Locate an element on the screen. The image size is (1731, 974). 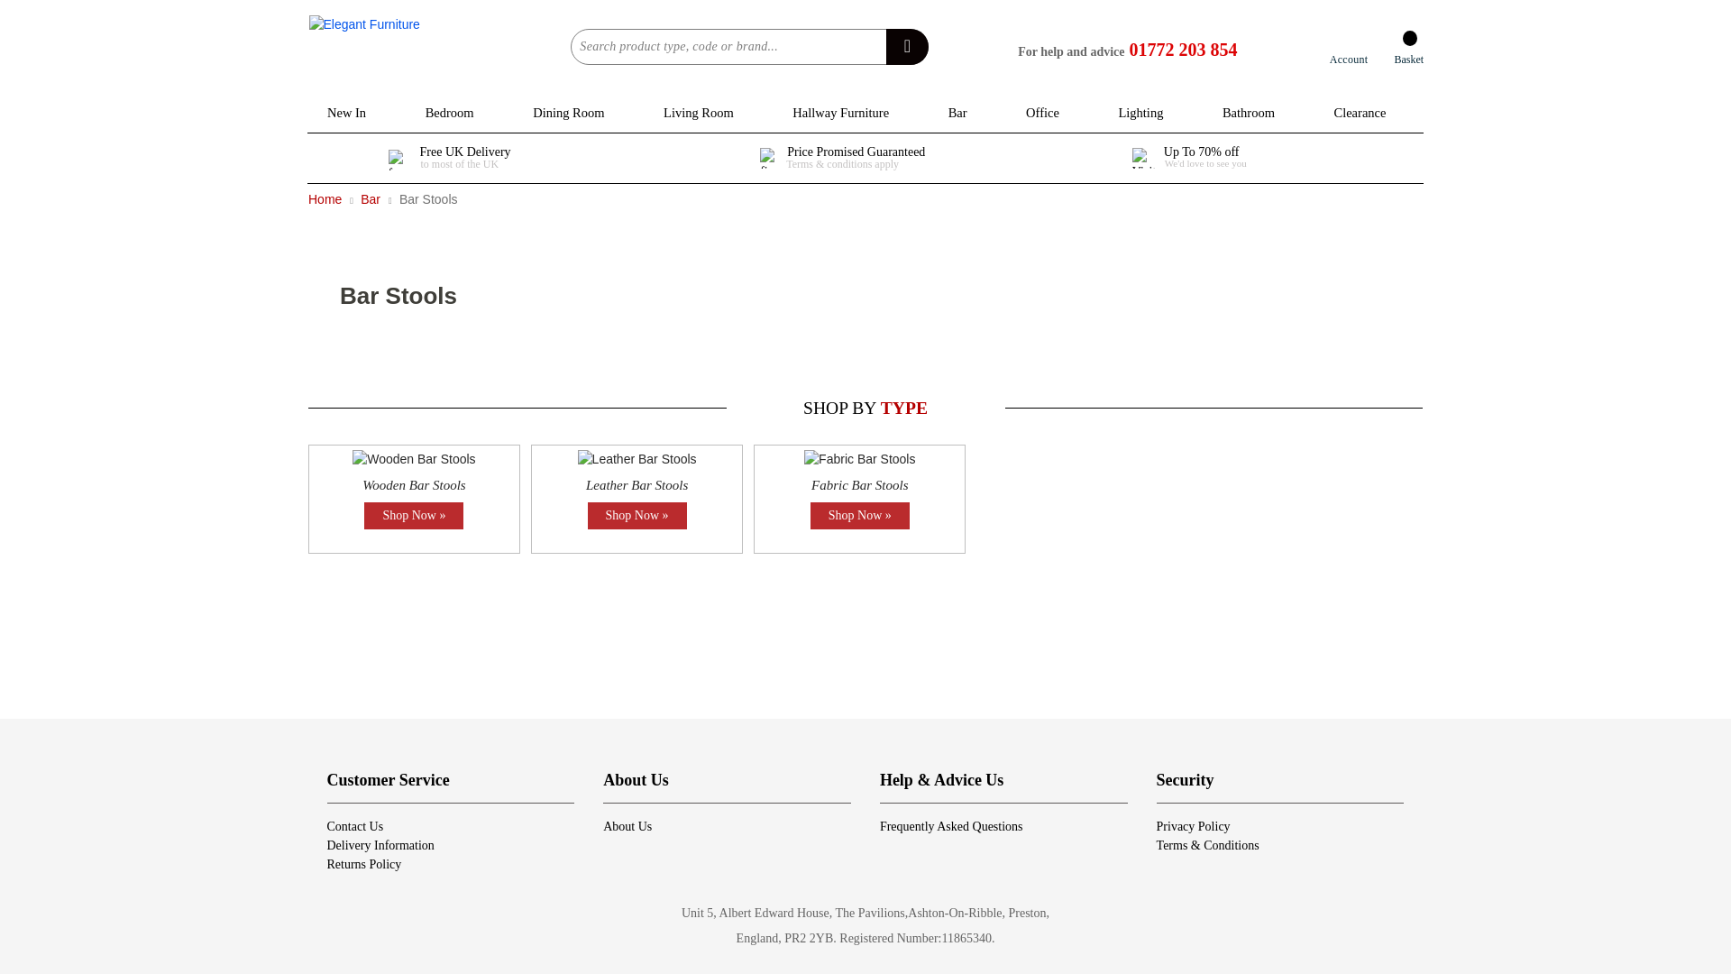
01772 203 854 is located at coordinates (1183, 49).